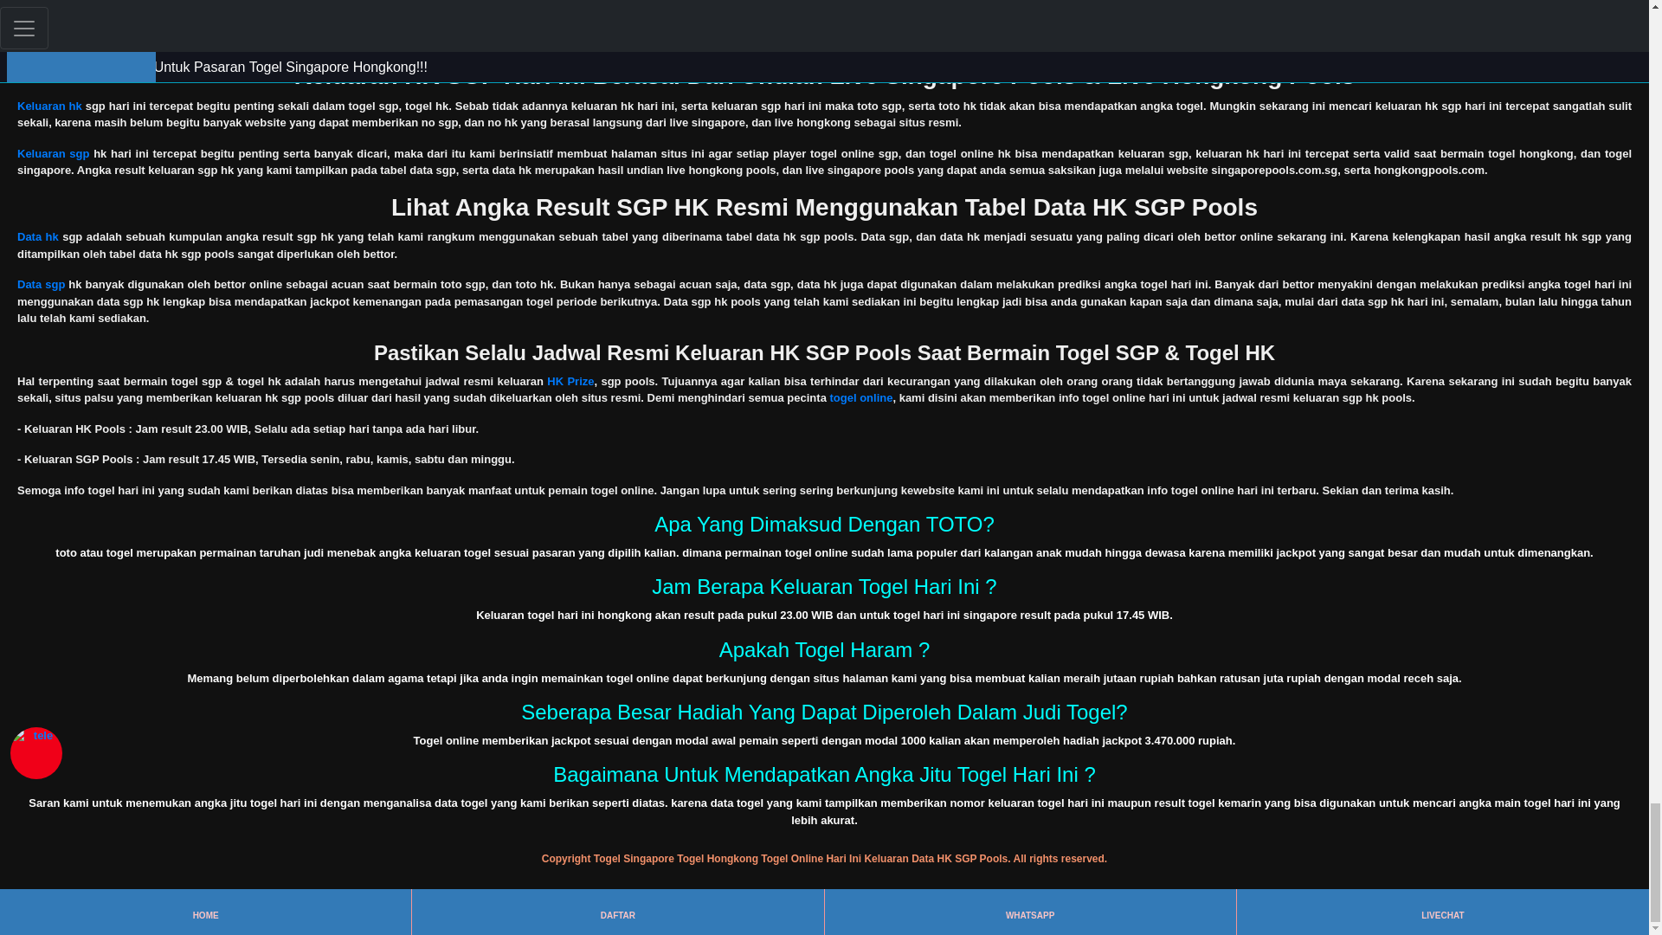 This screenshot has height=935, width=1662. What do you see at coordinates (52, 23) in the screenshot?
I see `Togel hari ini` at bounding box center [52, 23].